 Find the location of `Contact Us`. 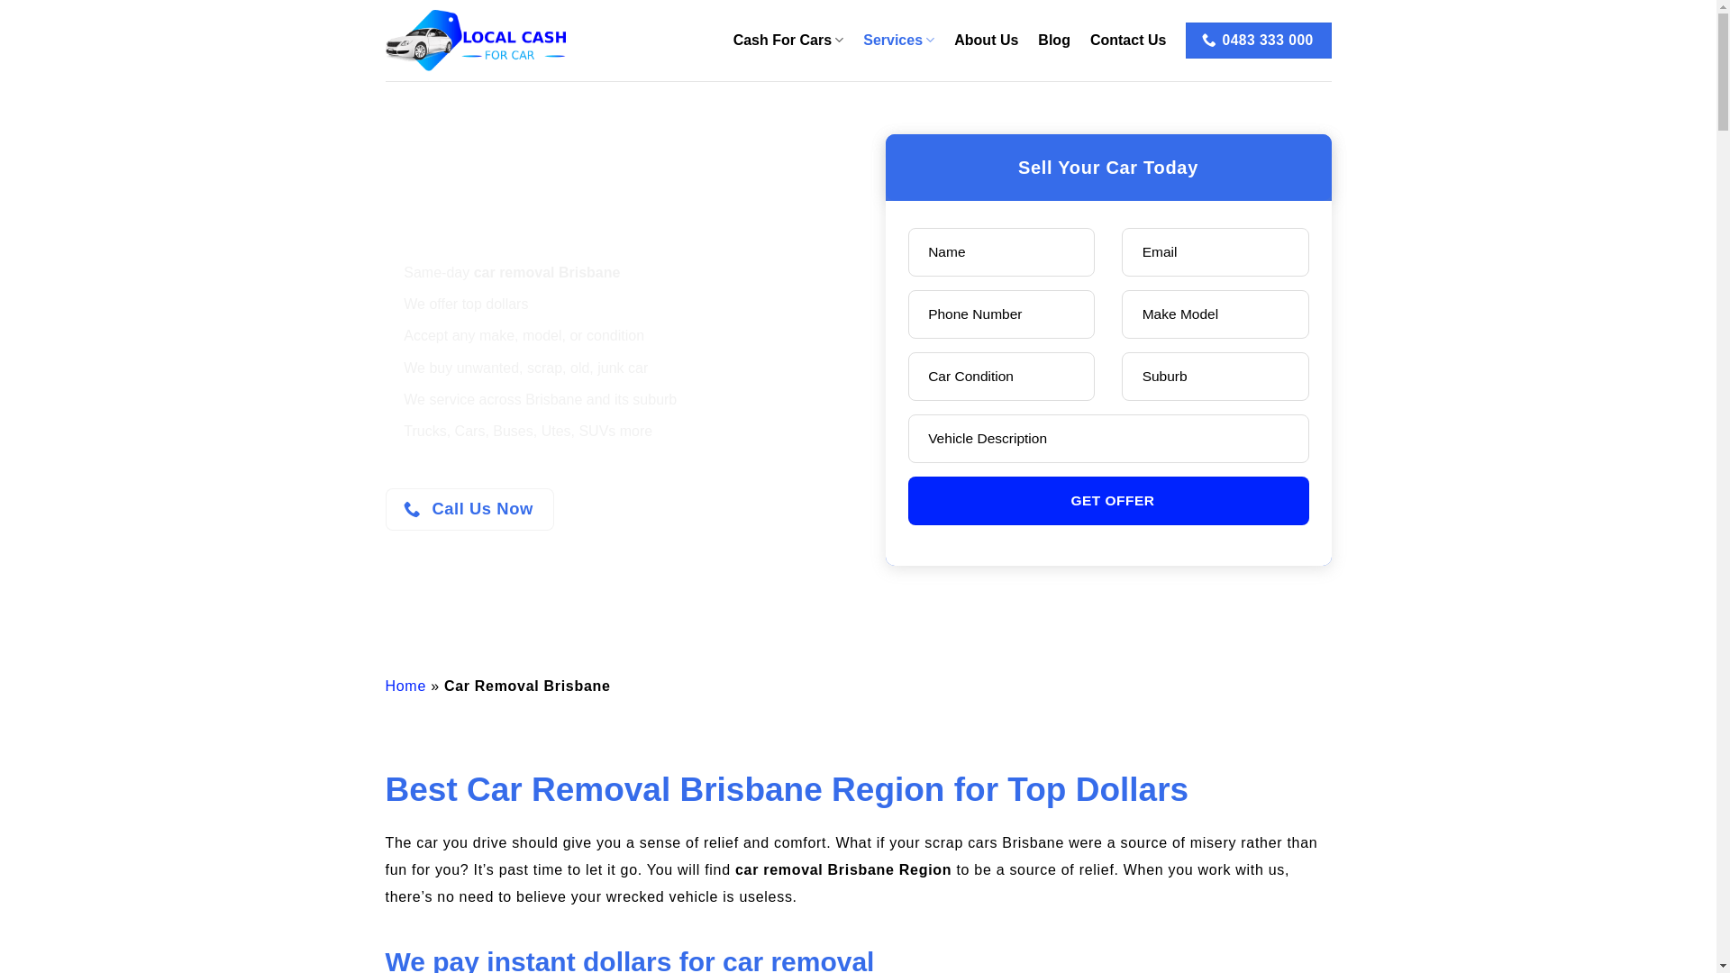

Contact Us is located at coordinates (1128, 41).